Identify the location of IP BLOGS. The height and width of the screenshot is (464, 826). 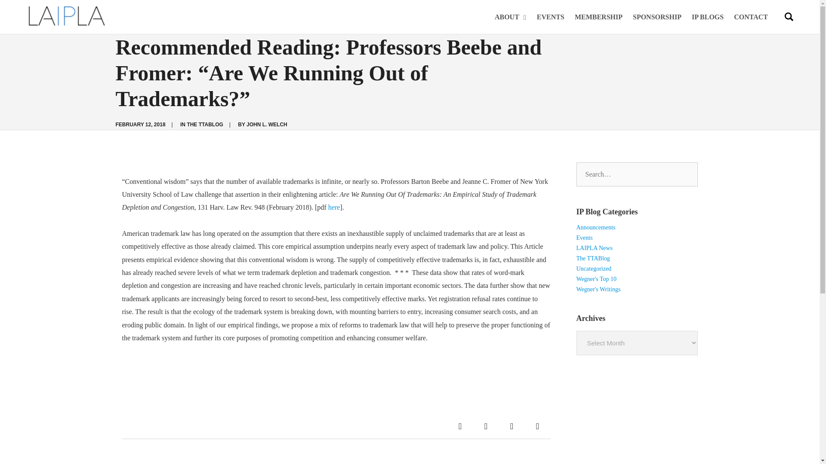
(707, 17).